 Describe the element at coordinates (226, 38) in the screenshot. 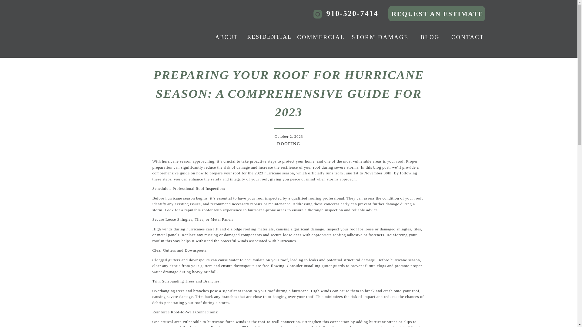

I see `ABOUT` at that location.